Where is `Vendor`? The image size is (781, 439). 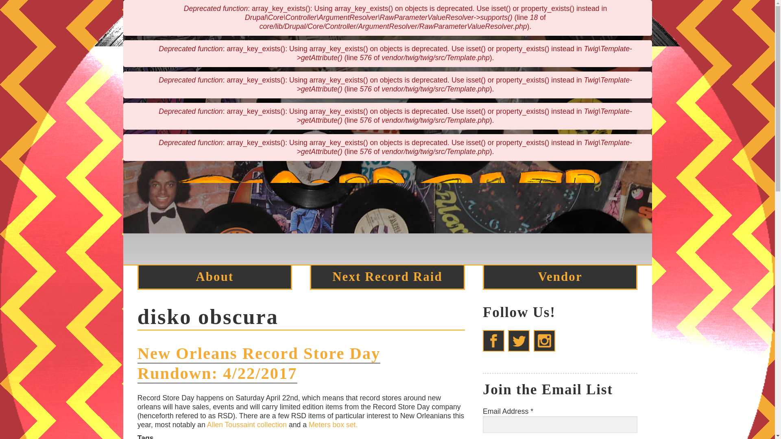
Vendor is located at coordinates (560, 276).